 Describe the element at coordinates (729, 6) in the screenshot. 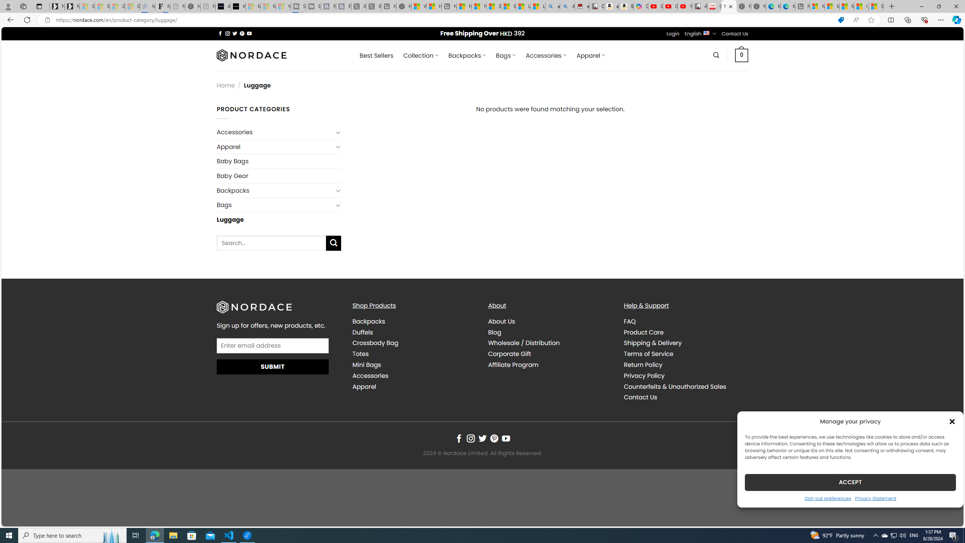

I see `Nordace - Luggage` at that location.